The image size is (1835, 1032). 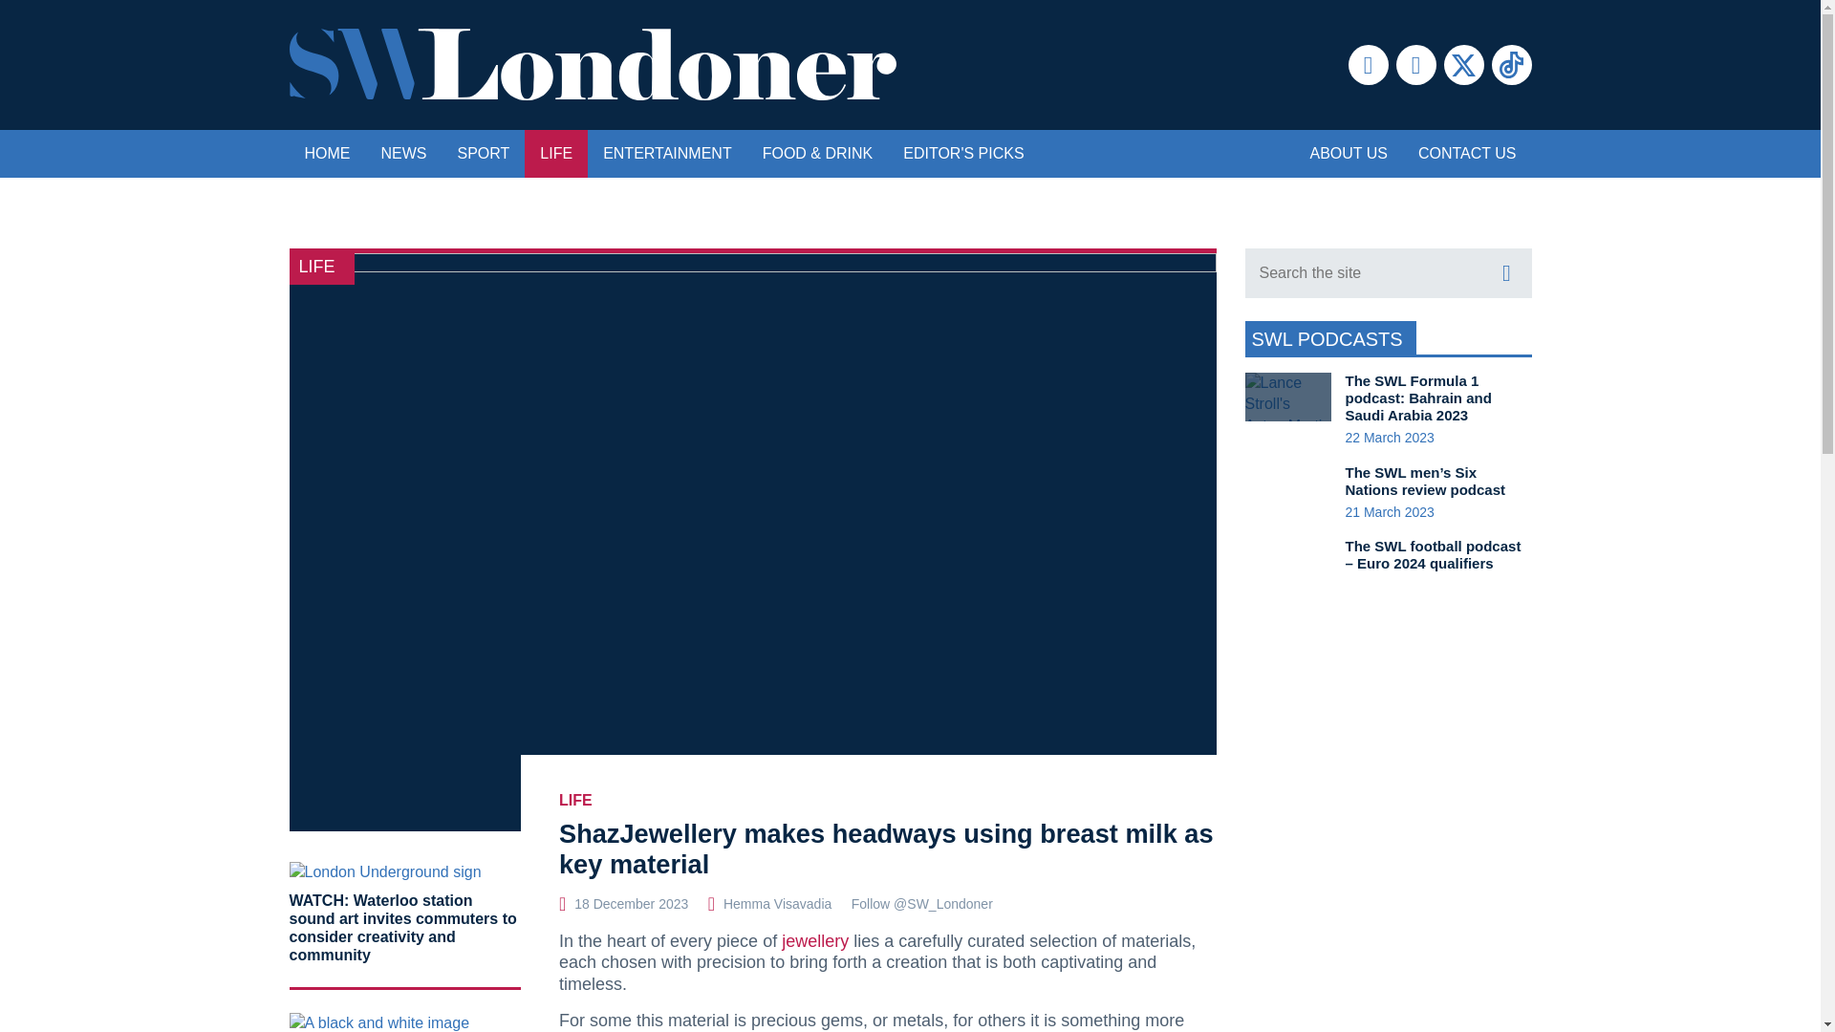 What do you see at coordinates (667, 153) in the screenshot?
I see `Entertainment` at bounding box center [667, 153].